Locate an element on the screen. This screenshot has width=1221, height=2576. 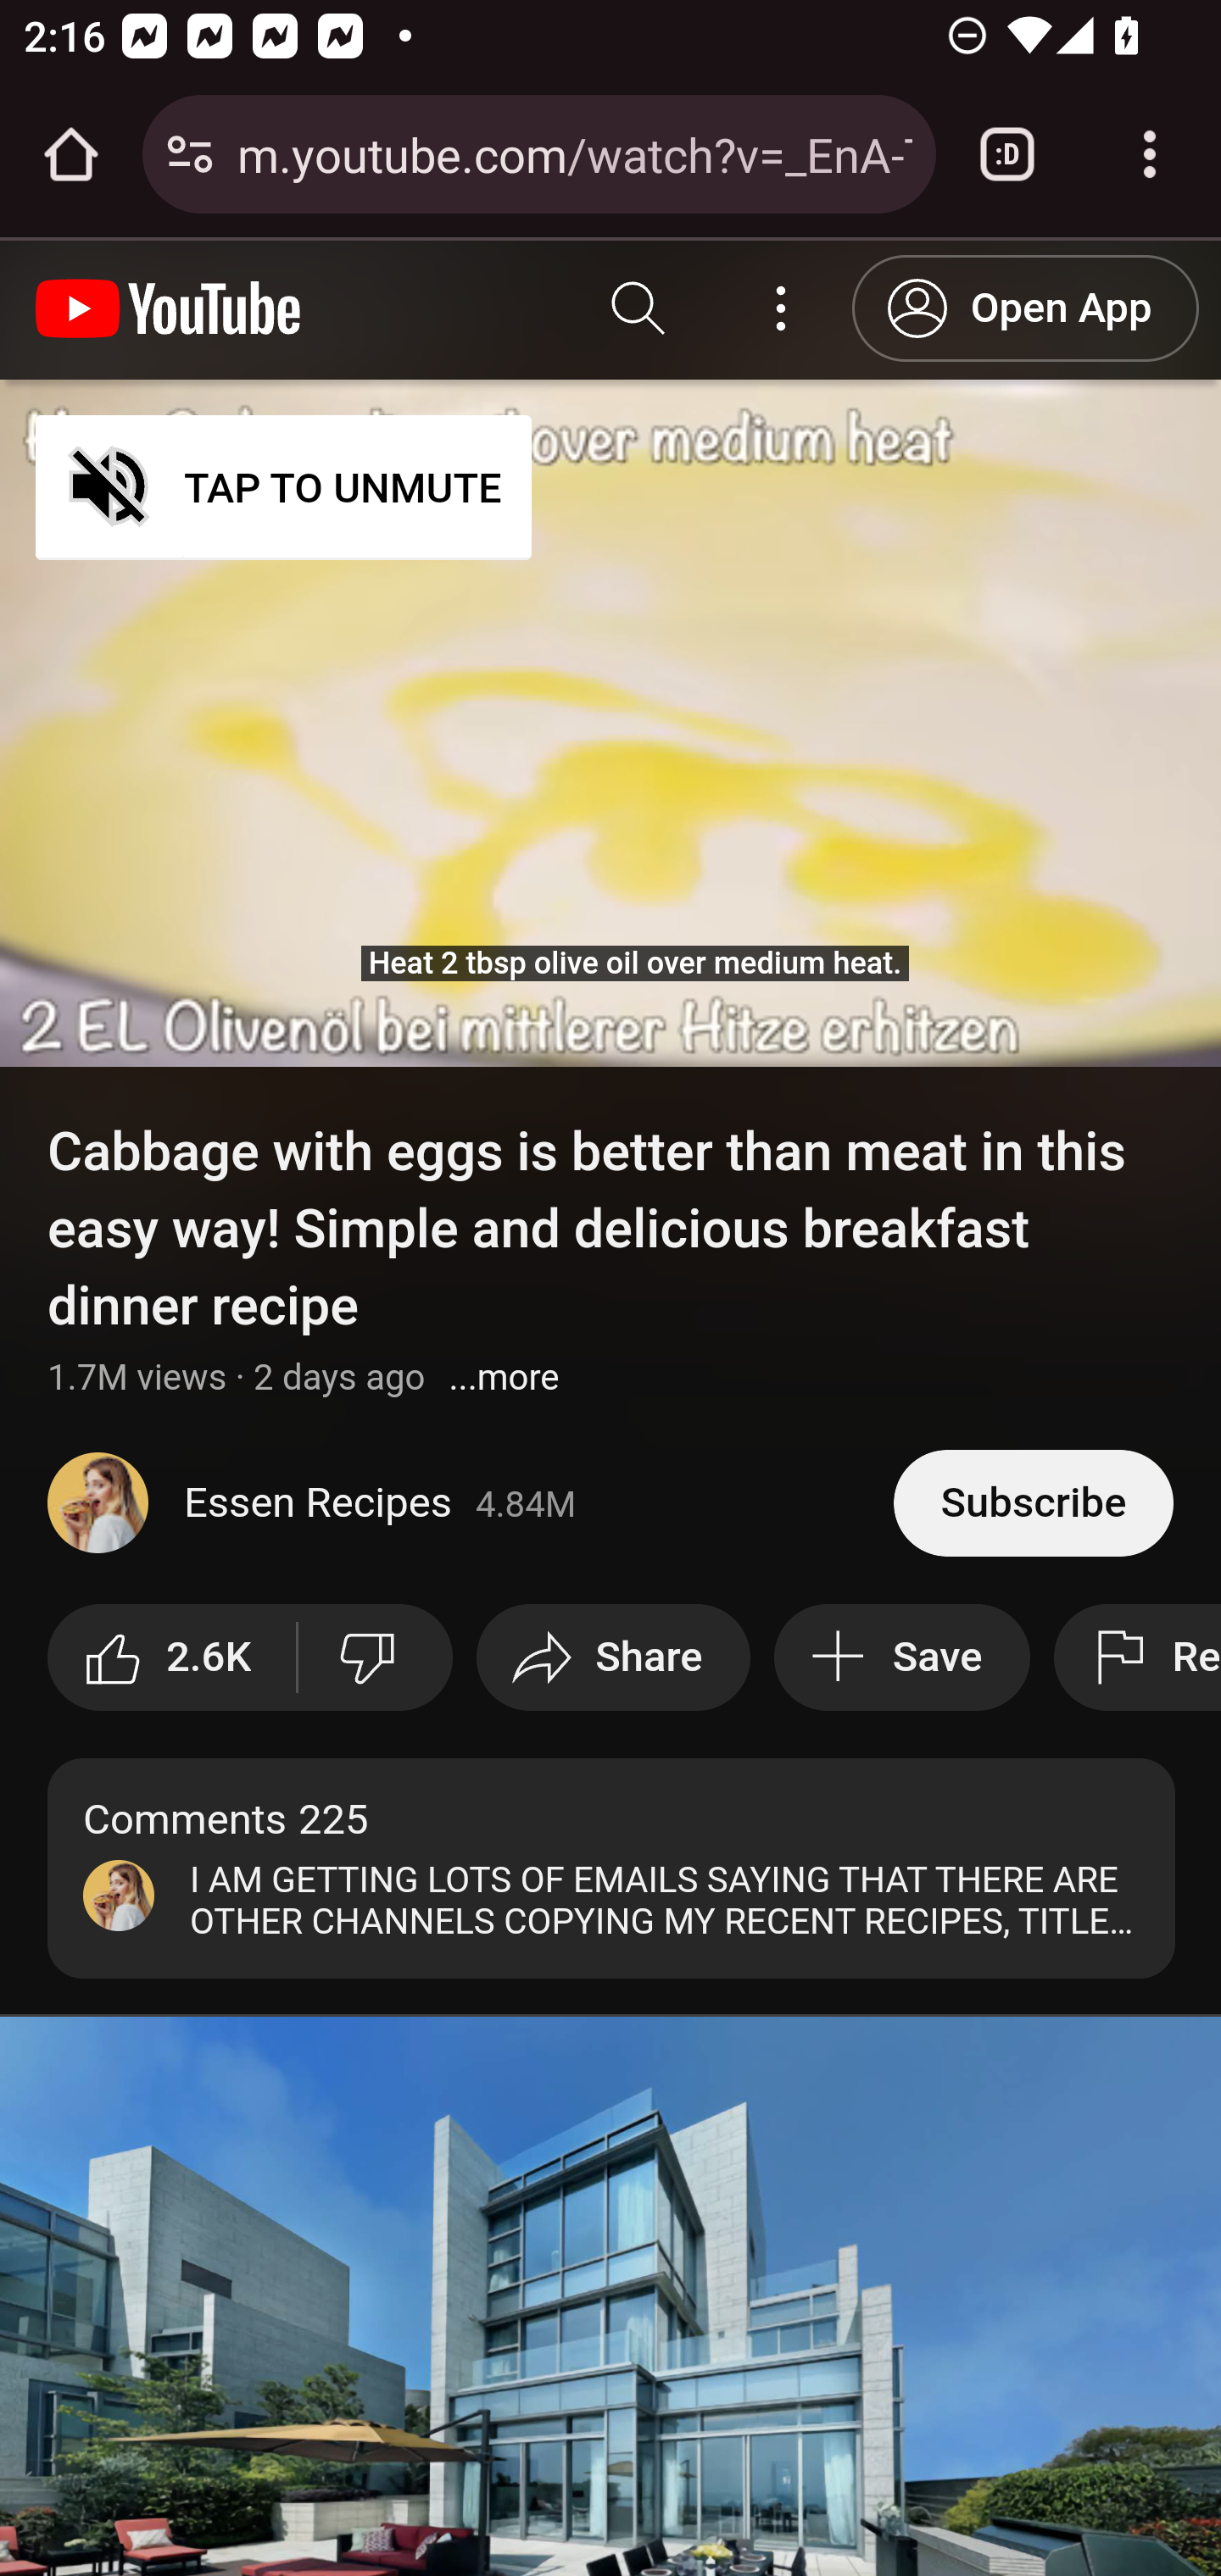
Connection is secure is located at coordinates (190, 154).